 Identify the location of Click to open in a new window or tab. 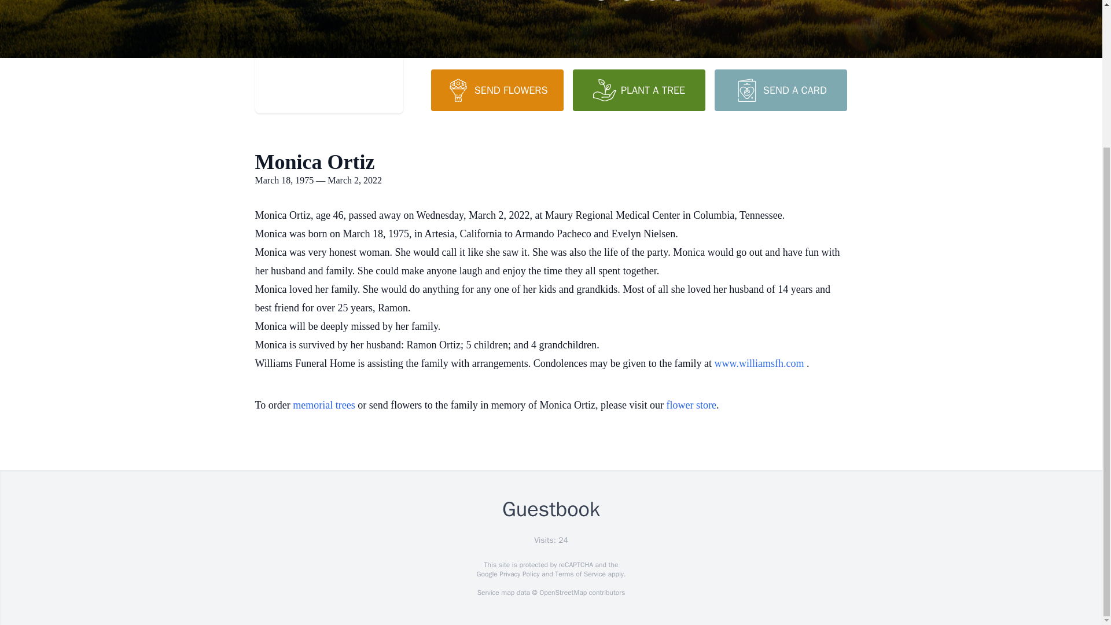
(760, 363).